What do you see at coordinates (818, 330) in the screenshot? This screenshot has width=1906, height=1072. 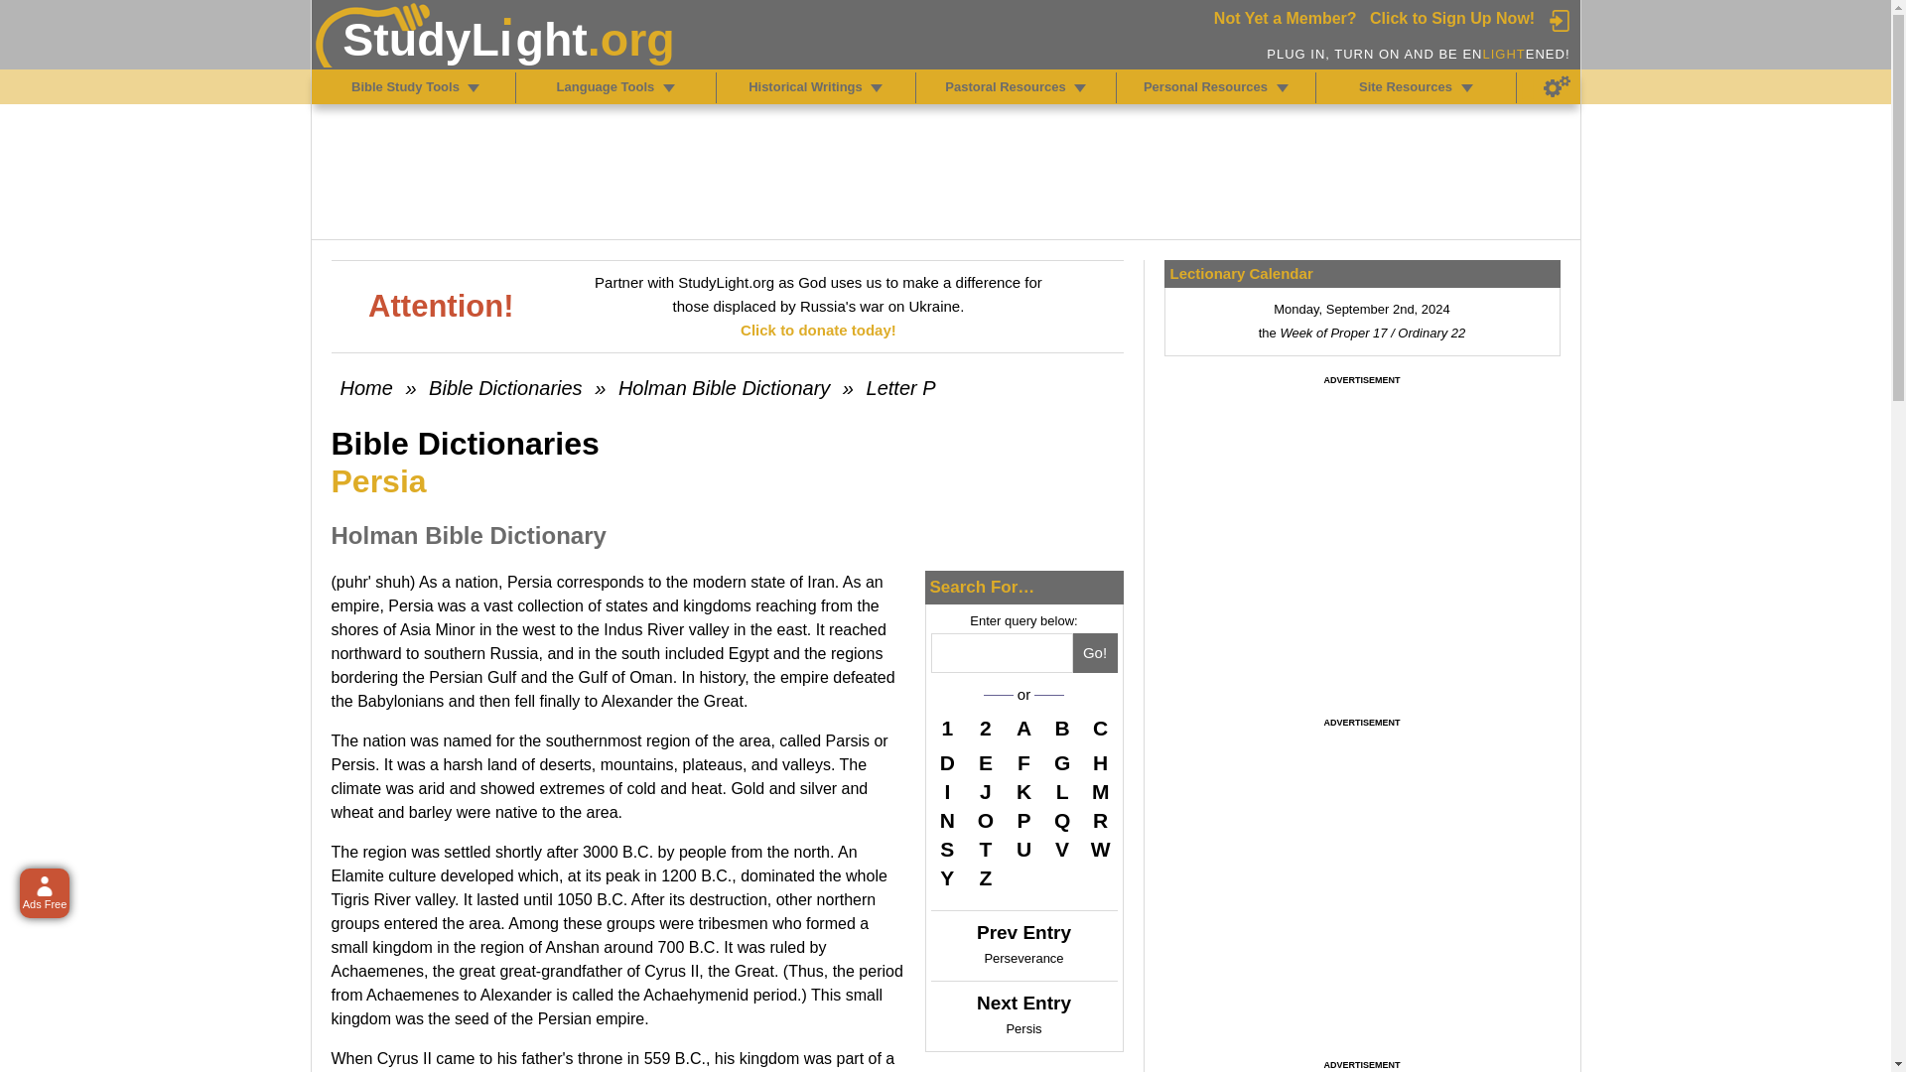 I see `Click to donate today!` at bounding box center [818, 330].